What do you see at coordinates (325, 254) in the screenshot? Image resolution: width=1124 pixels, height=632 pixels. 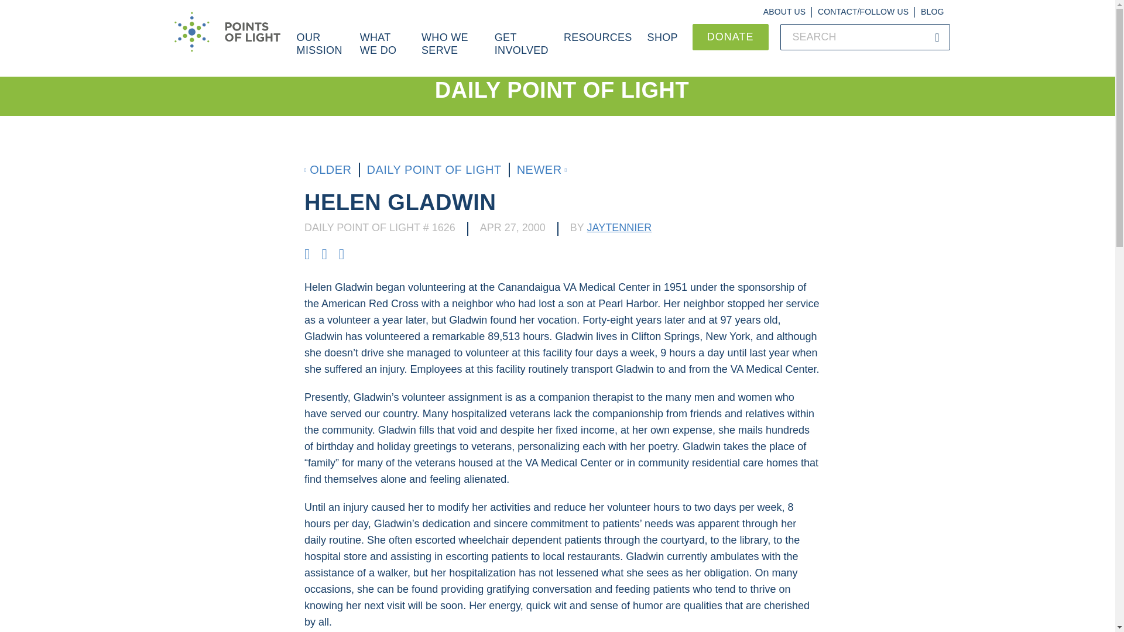 I see `Click to share this post on Twitter` at bounding box center [325, 254].